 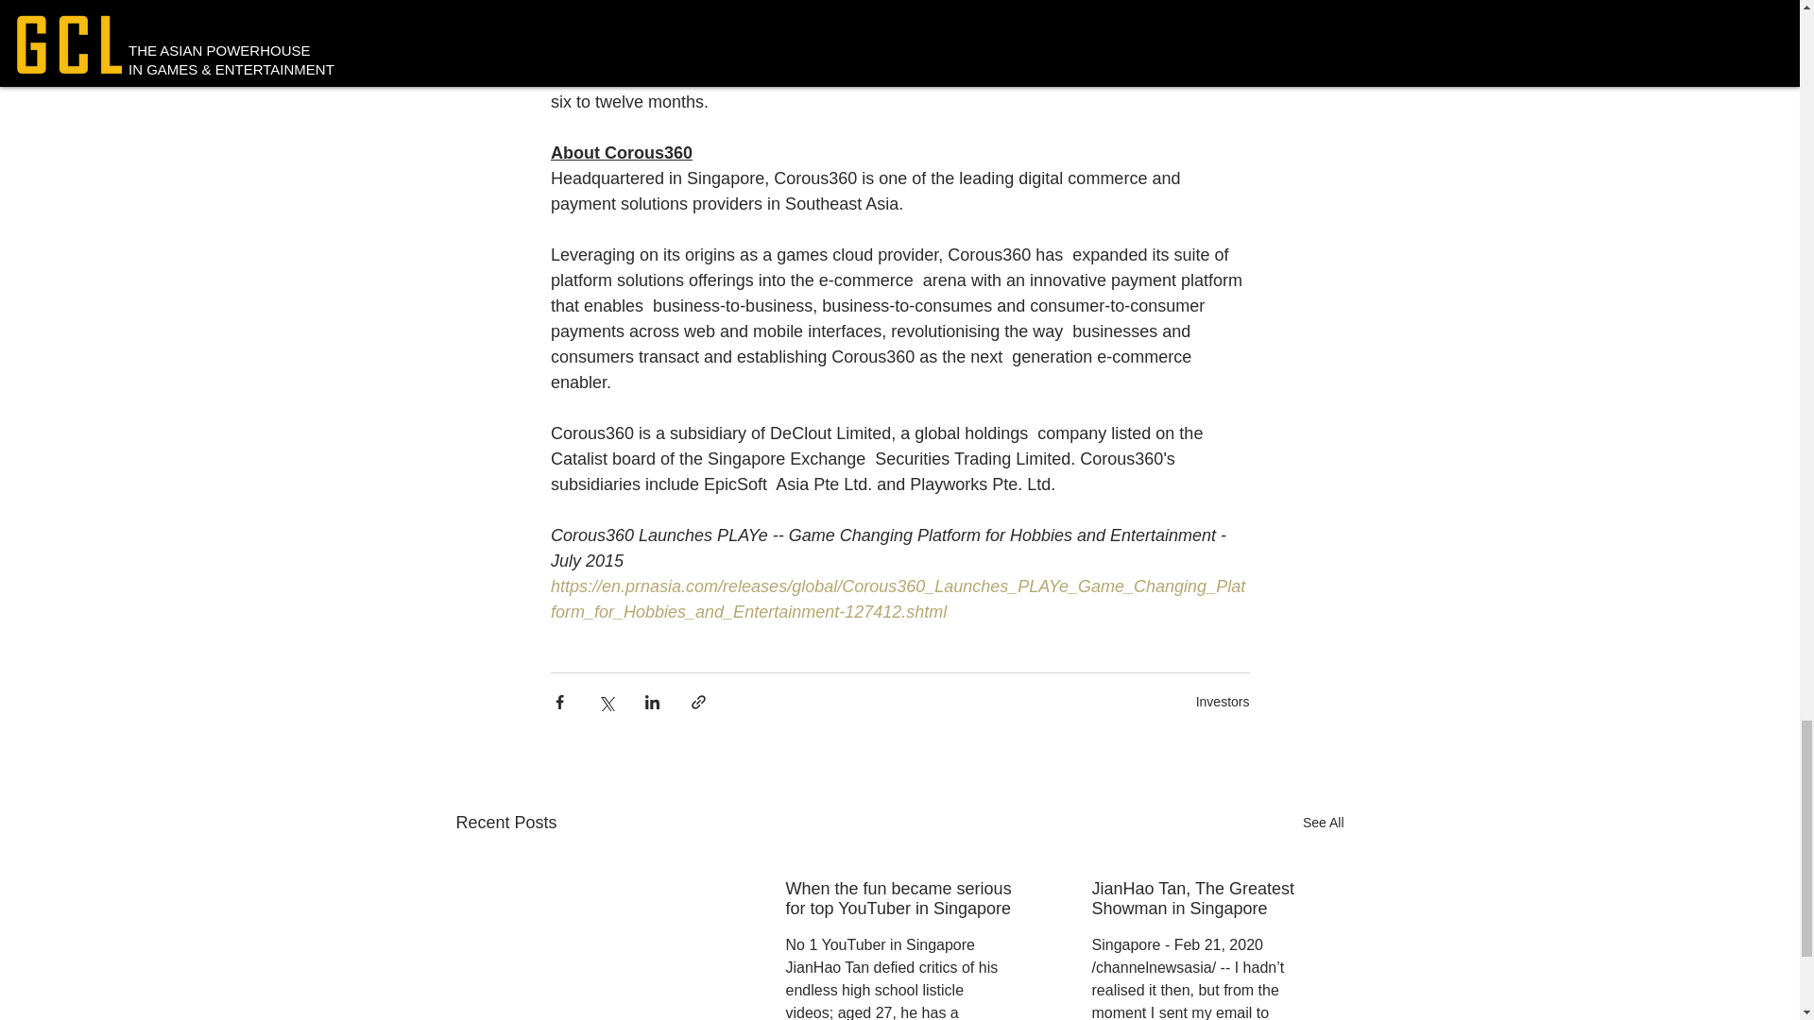 What do you see at coordinates (1223, 701) in the screenshot?
I see `Investors` at bounding box center [1223, 701].